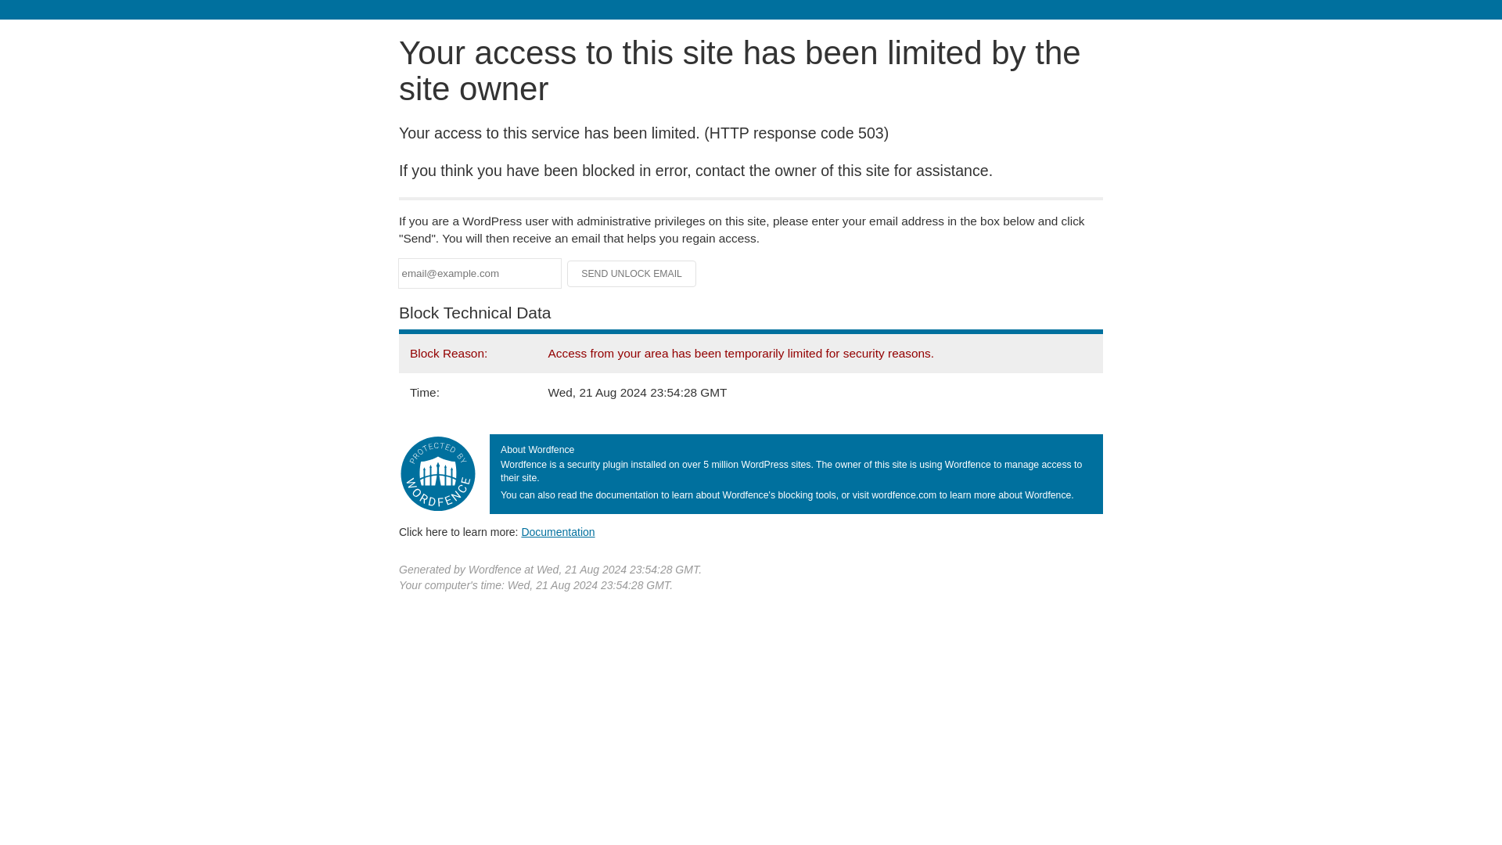  I want to click on Send Unlock Email, so click(632, 274).